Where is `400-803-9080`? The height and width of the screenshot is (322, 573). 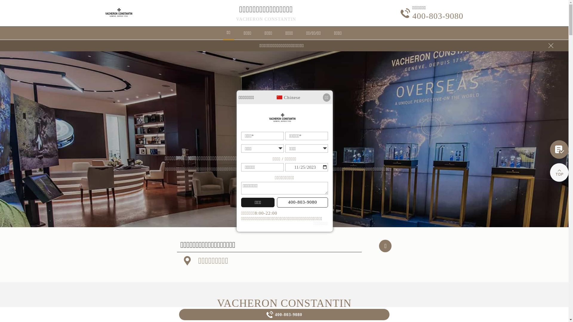 400-803-9080 is located at coordinates (303, 202).